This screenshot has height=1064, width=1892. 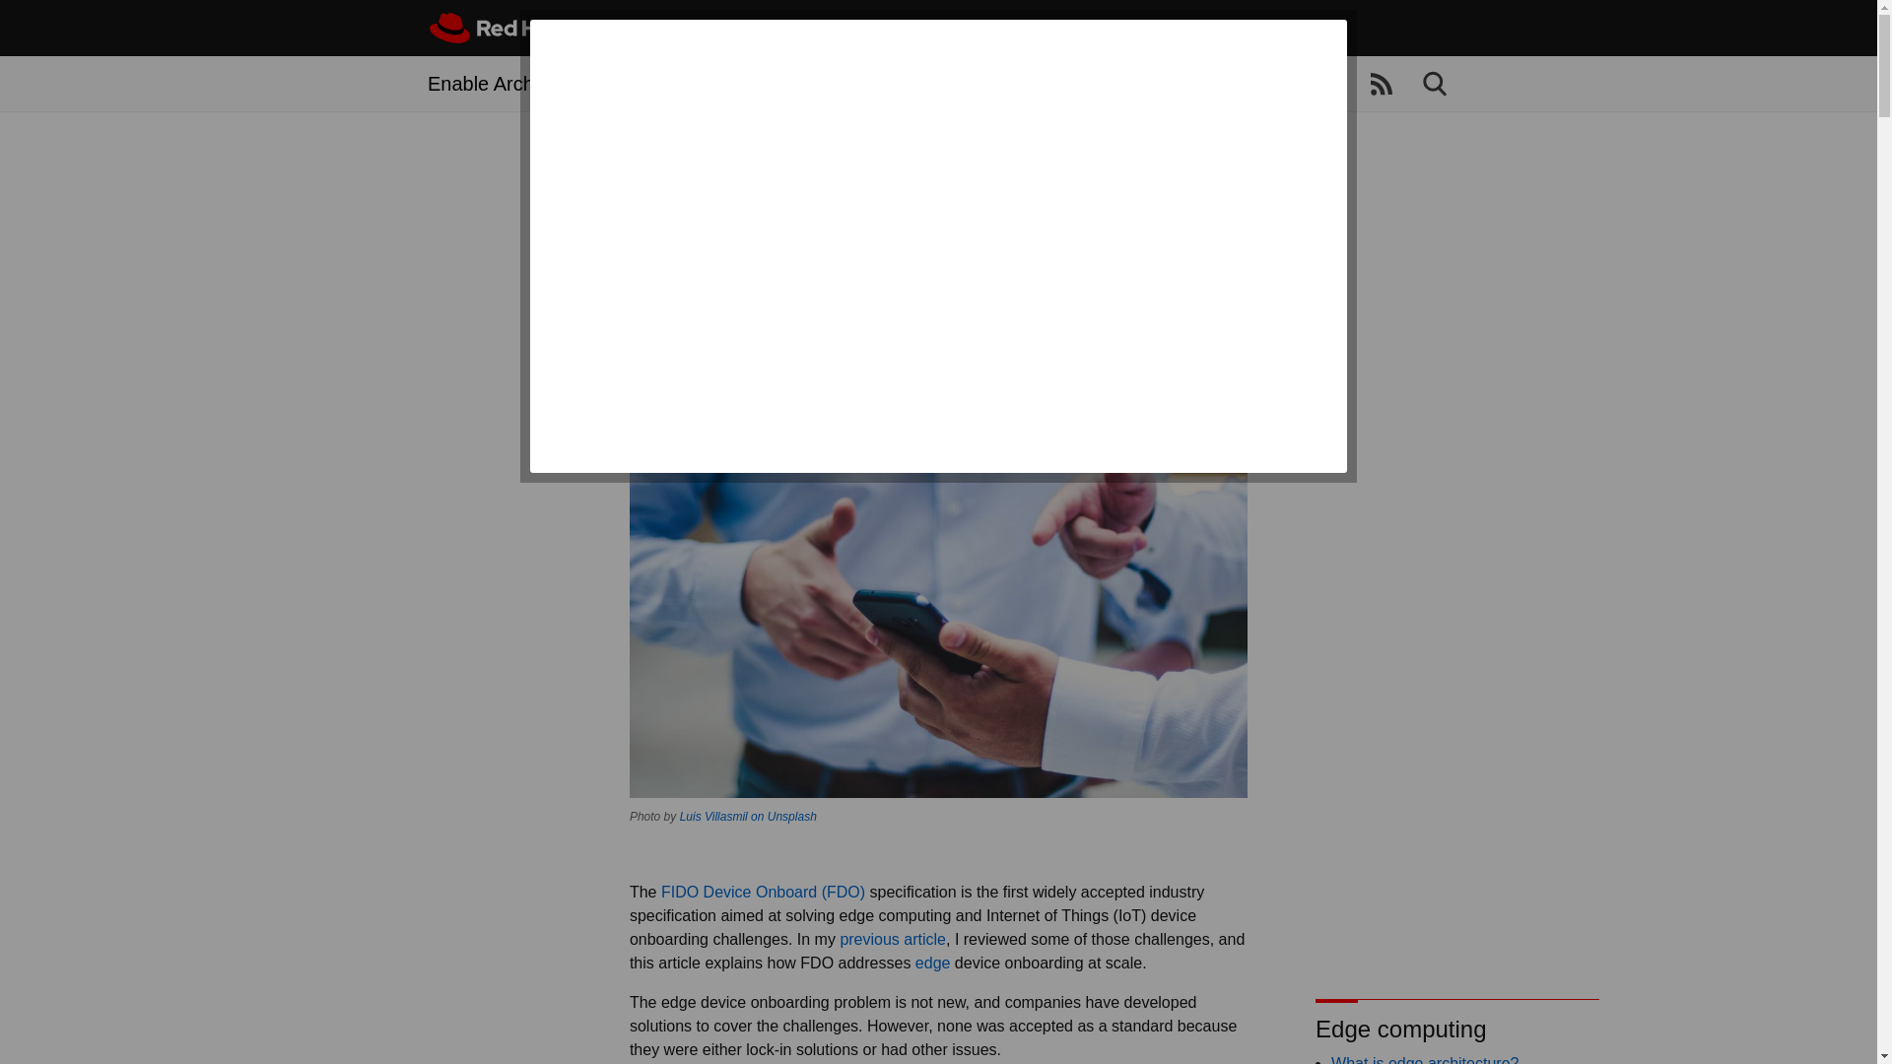 I want to click on edge, so click(x=933, y=963).